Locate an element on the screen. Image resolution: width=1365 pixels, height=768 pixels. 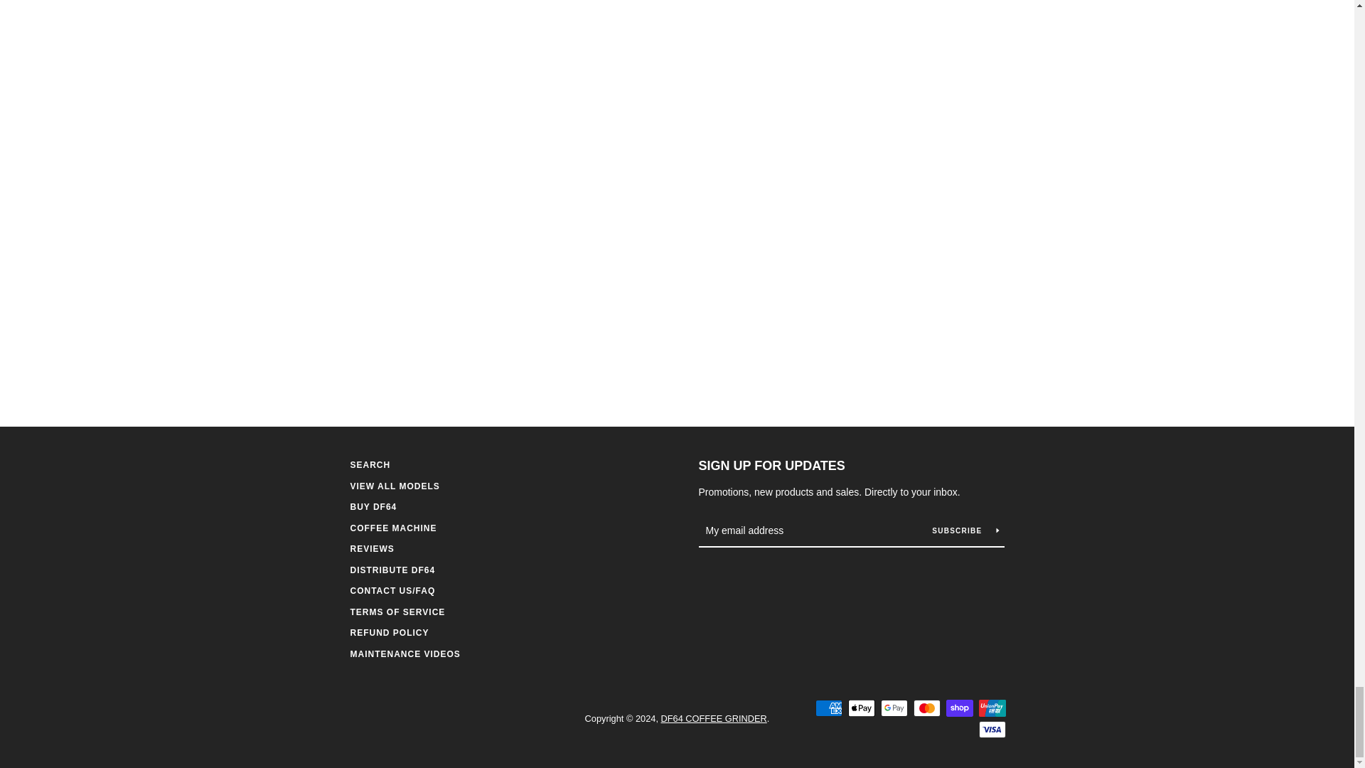
American Express is located at coordinates (828, 708).